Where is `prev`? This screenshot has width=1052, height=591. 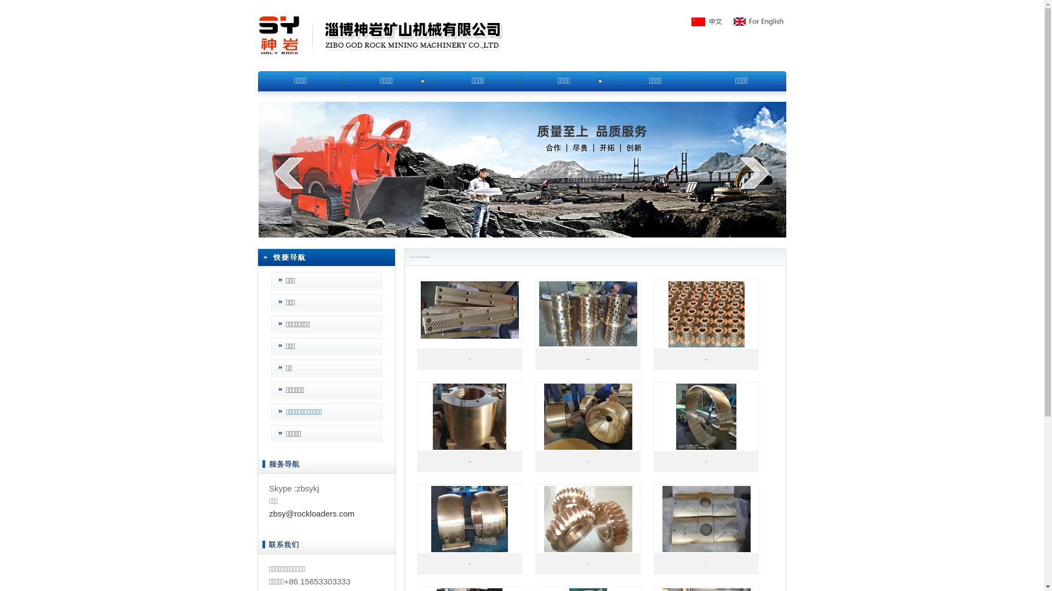 prev is located at coordinates (289, 173).